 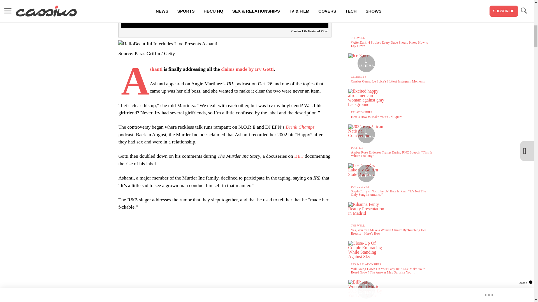 What do you see at coordinates (357, 148) in the screenshot?
I see `Media Playlist` at bounding box center [357, 148].